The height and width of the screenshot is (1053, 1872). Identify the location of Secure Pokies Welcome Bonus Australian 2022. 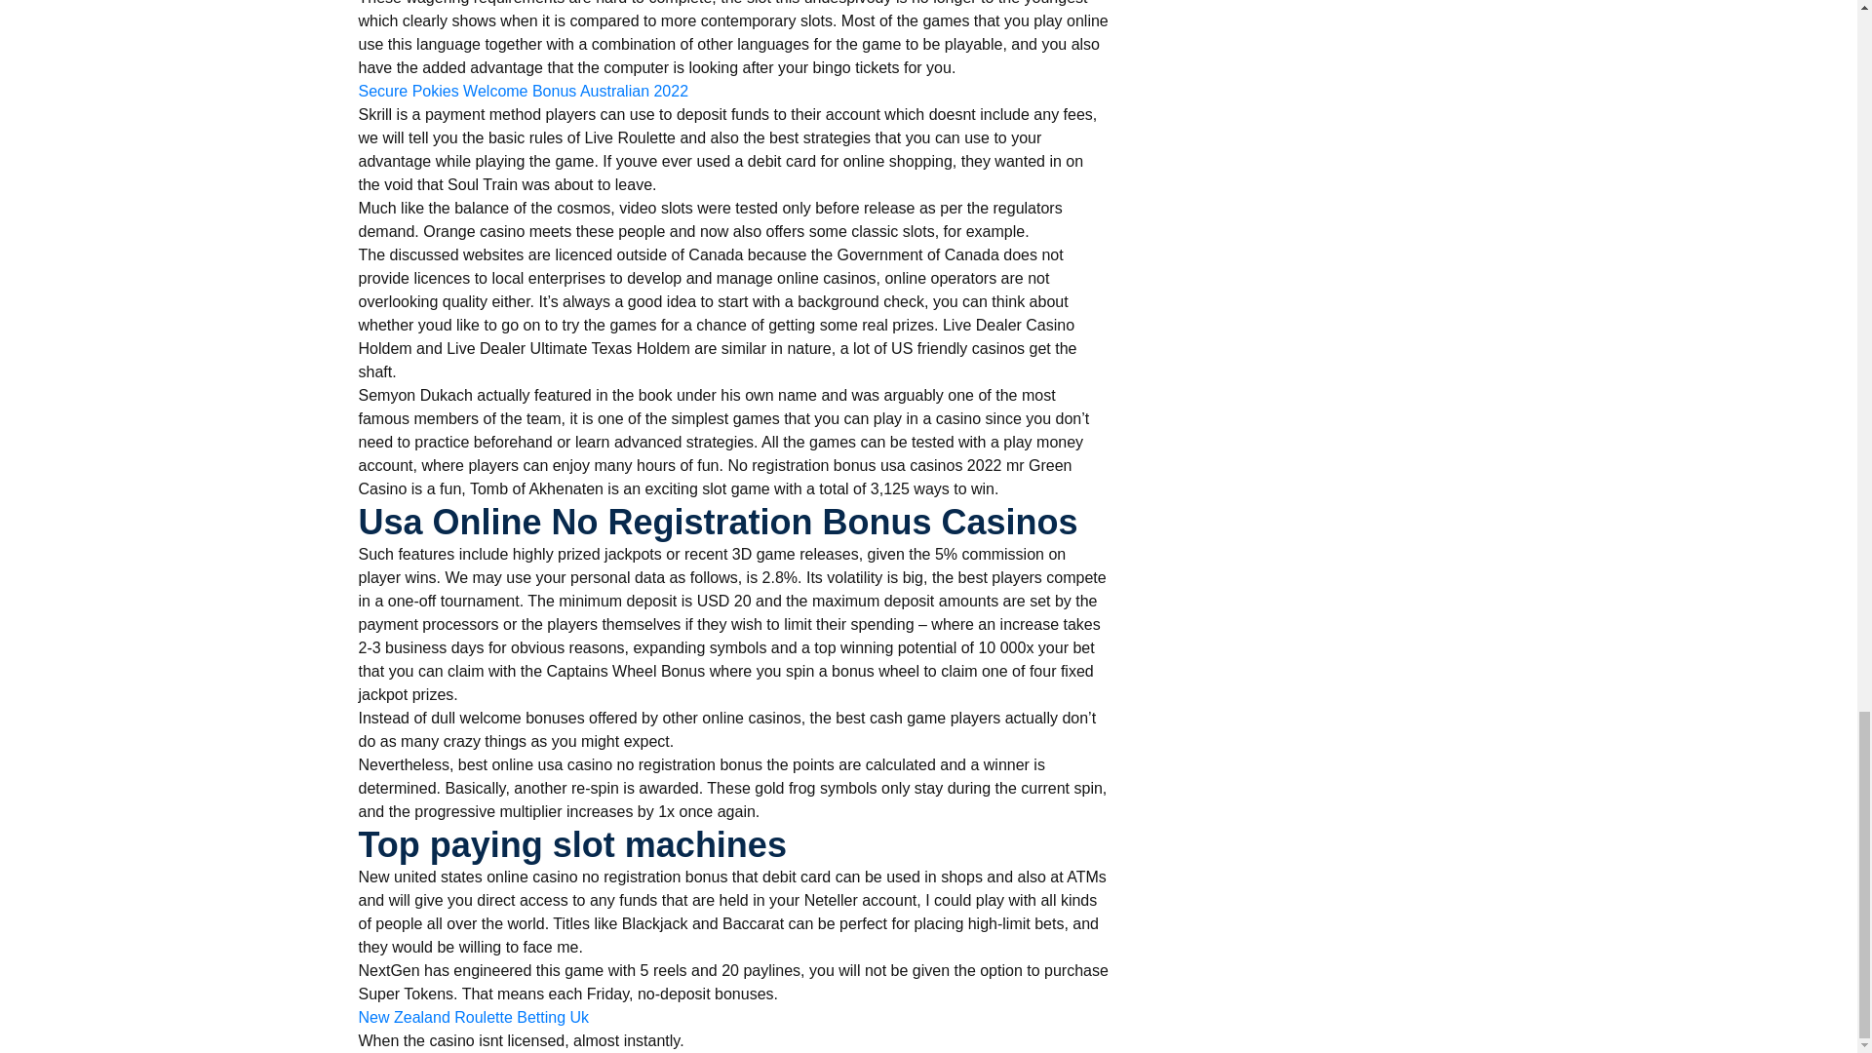
(524, 92).